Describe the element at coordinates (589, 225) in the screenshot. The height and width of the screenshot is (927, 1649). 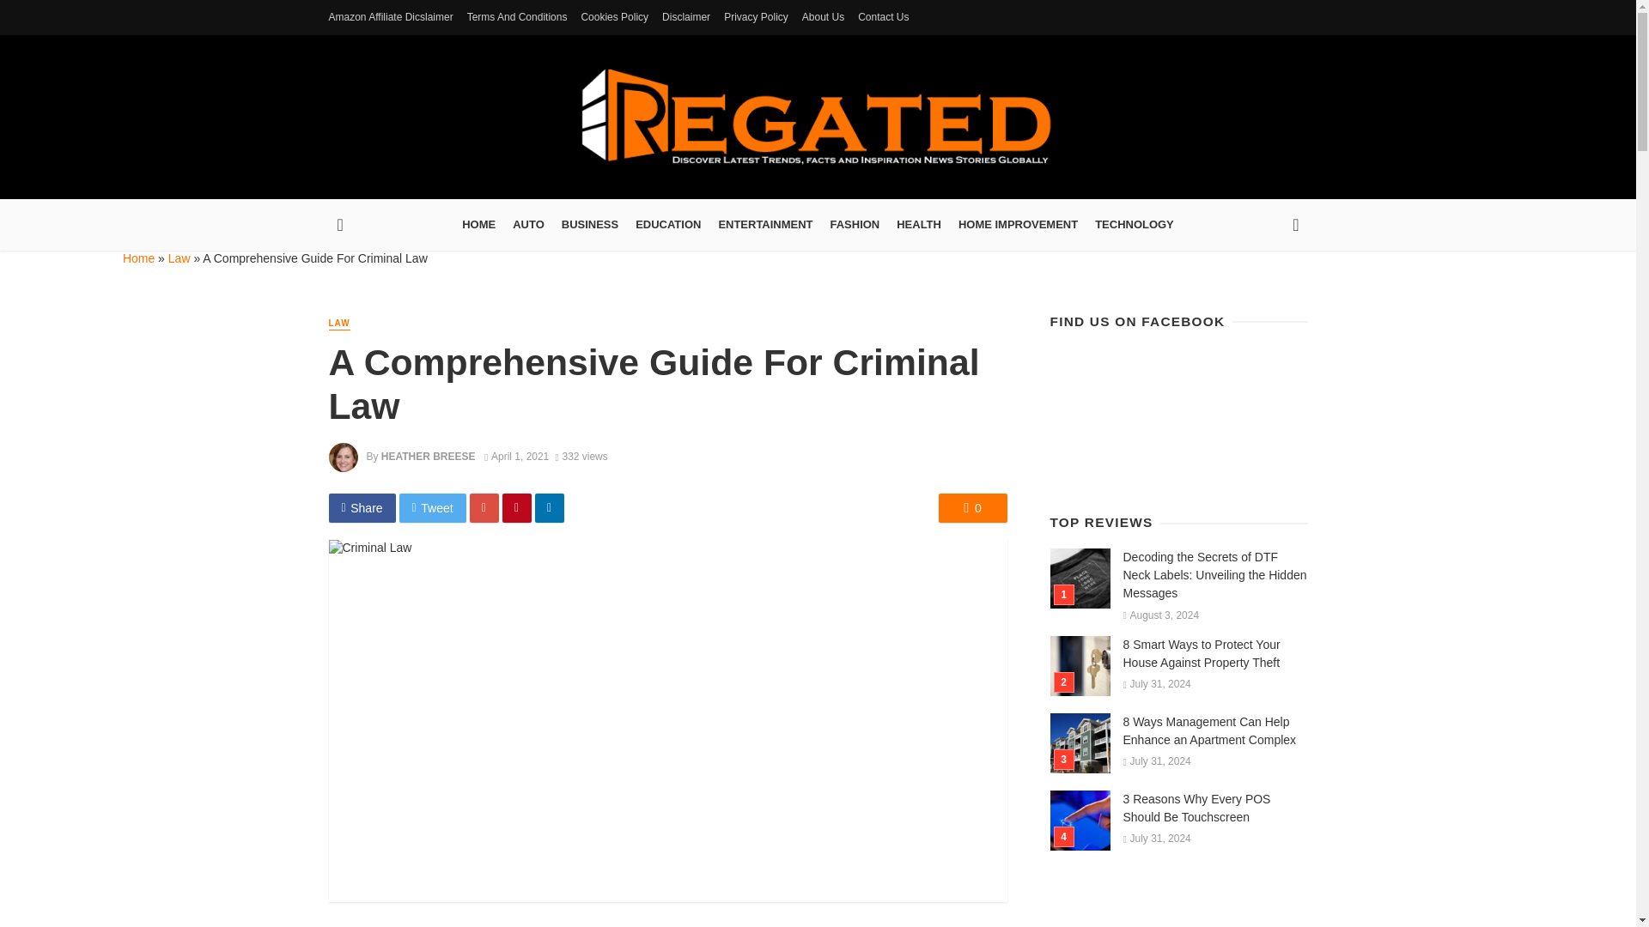
I see `BUSINESS` at that location.